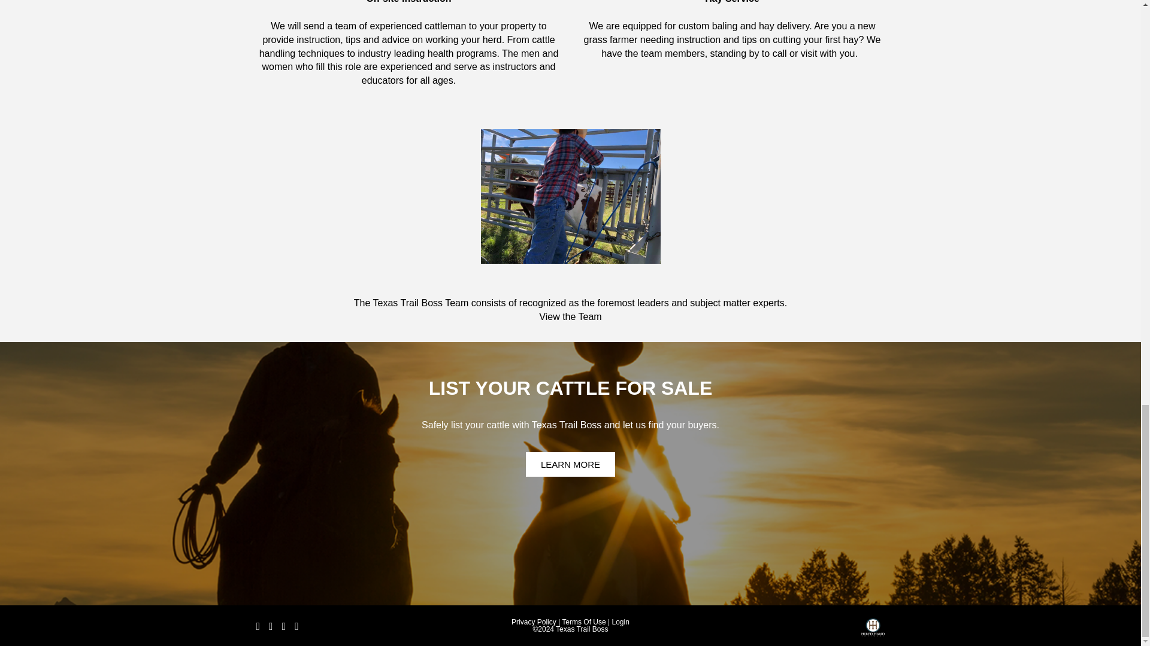 The image size is (1150, 646). Describe the element at coordinates (873, 627) in the screenshot. I see `Hired Hand Software` at that location.